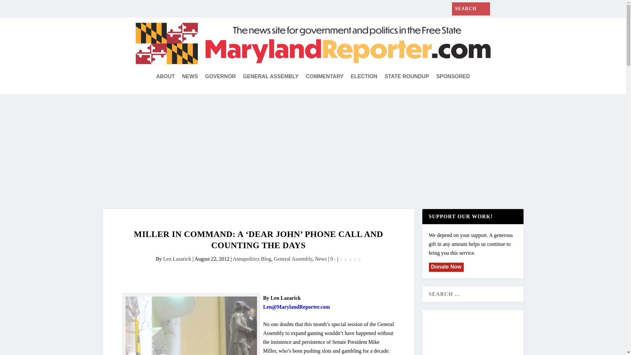  What do you see at coordinates (177, 258) in the screenshot?
I see `Posts by Len Lazarick` at bounding box center [177, 258].